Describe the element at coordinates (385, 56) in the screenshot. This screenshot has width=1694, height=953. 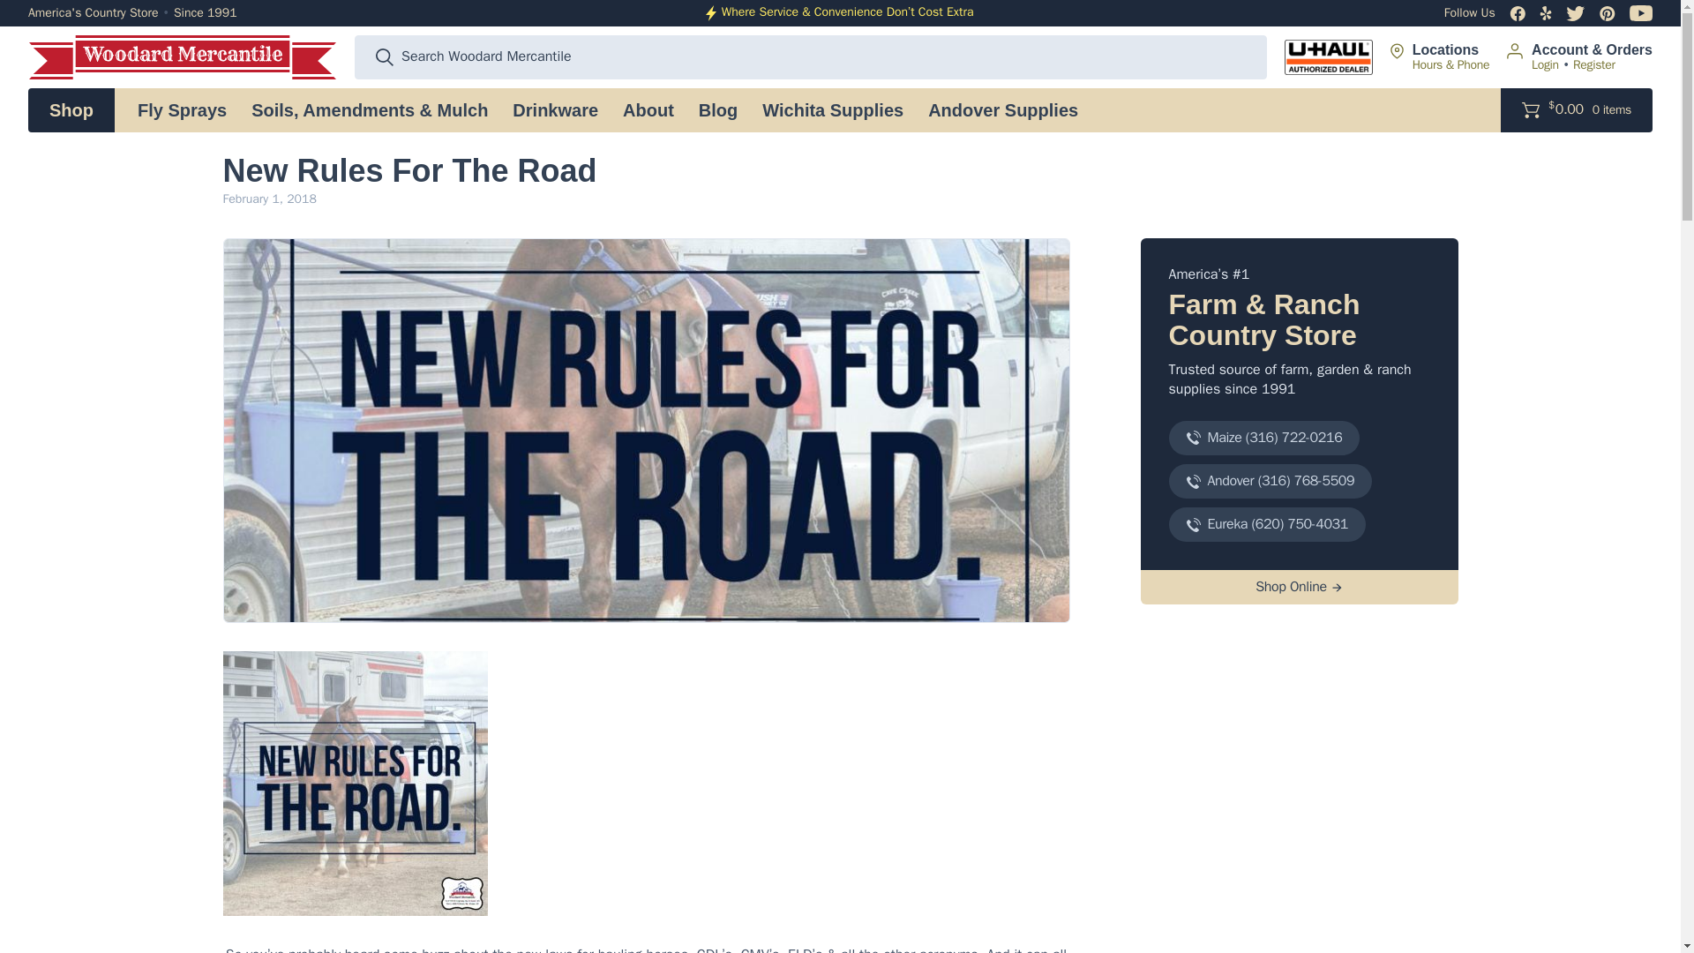
I see `Search` at that location.